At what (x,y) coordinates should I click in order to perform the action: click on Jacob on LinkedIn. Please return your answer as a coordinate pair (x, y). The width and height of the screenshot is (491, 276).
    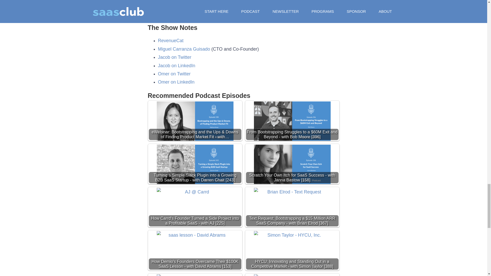
    Looking at the image, I should click on (177, 65).